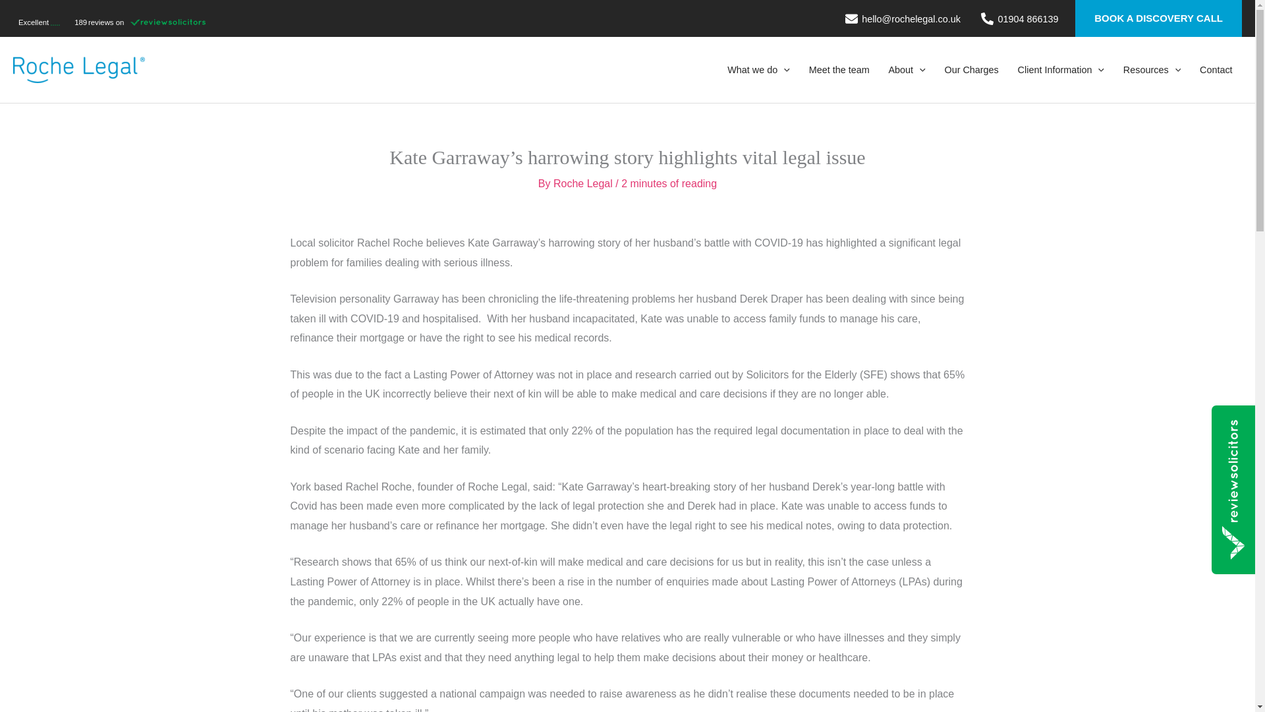 The image size is (1265, 712). What do you see at coordinates (1061, 70) in the screenshot?
I see `Client Information` at bounding box center [1061, 70].